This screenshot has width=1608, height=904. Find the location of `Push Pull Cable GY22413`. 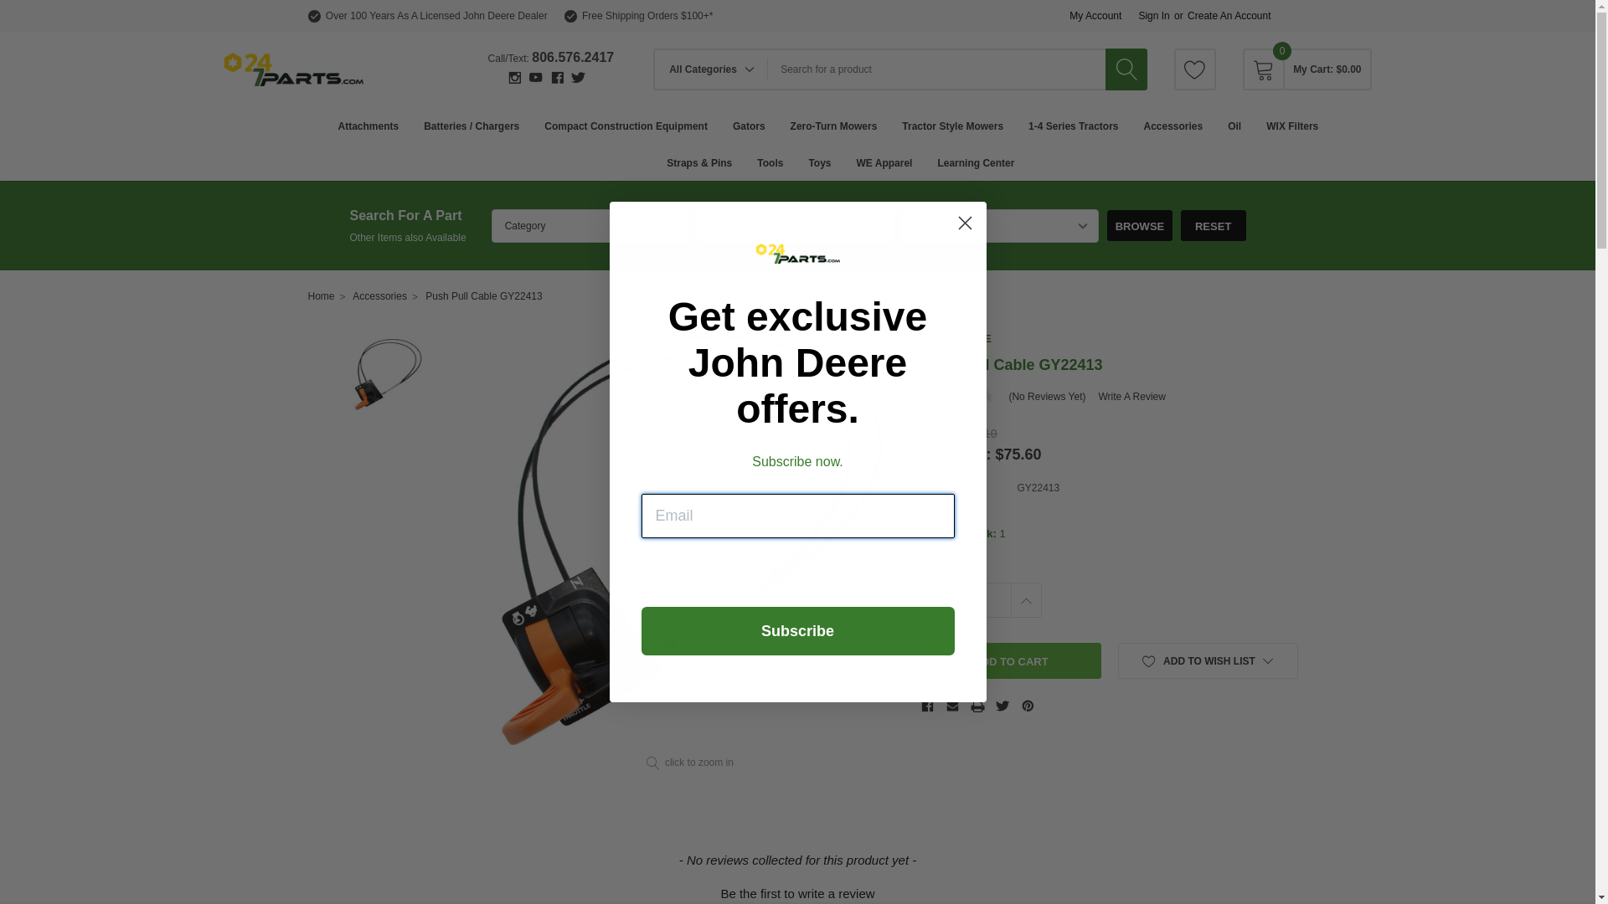

Push Pull Cable GY22413 is located at coordinates (690, 541).